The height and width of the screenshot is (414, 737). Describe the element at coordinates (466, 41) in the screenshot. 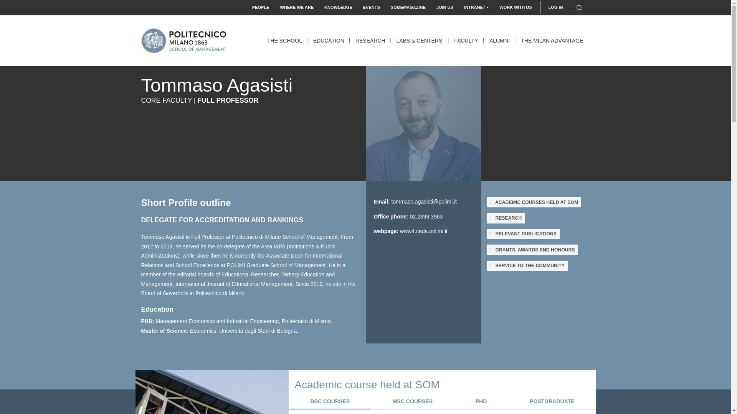

I see `FACULTY` at that location.